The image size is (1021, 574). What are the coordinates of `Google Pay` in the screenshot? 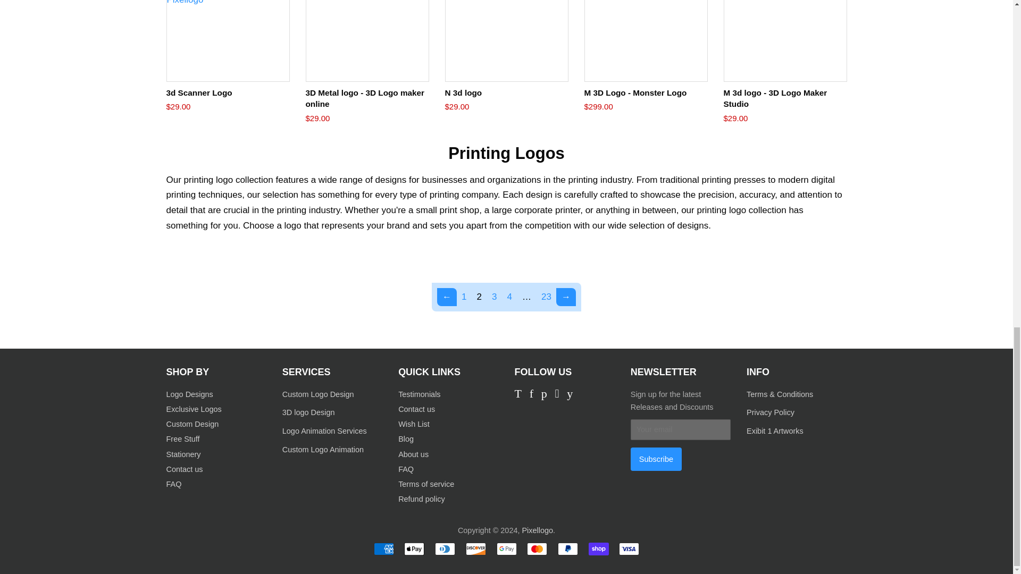 It's located at (506, 548).